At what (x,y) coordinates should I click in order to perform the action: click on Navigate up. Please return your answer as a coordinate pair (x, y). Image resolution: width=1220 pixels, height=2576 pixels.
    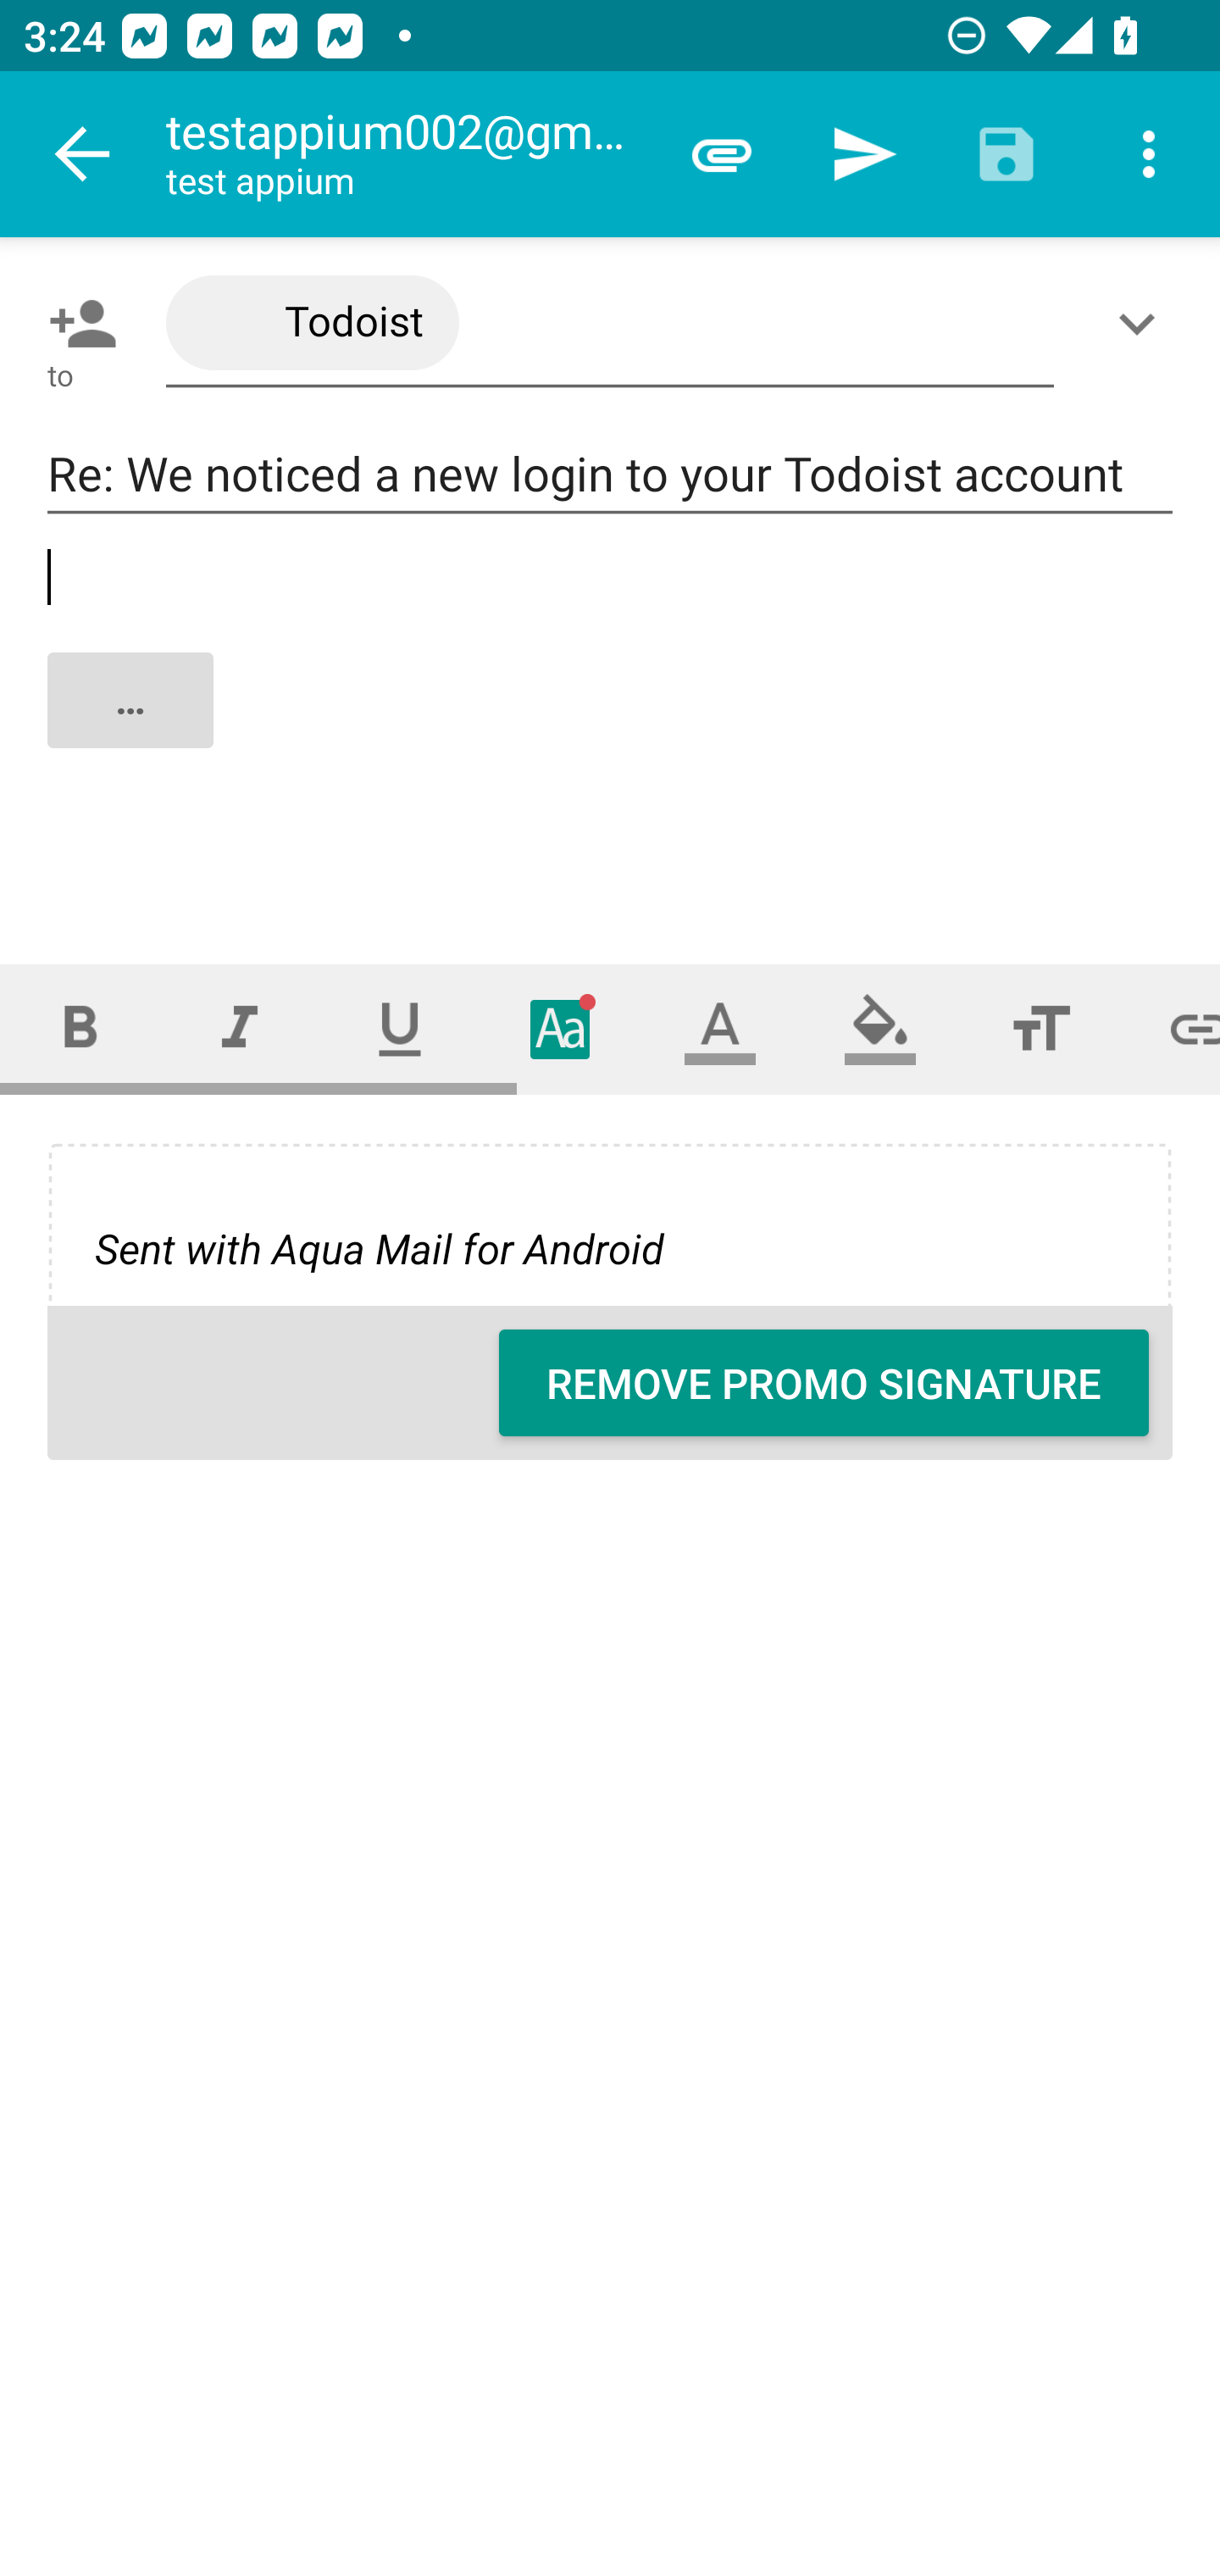
    Looking at the image, I should click on (83, 154).